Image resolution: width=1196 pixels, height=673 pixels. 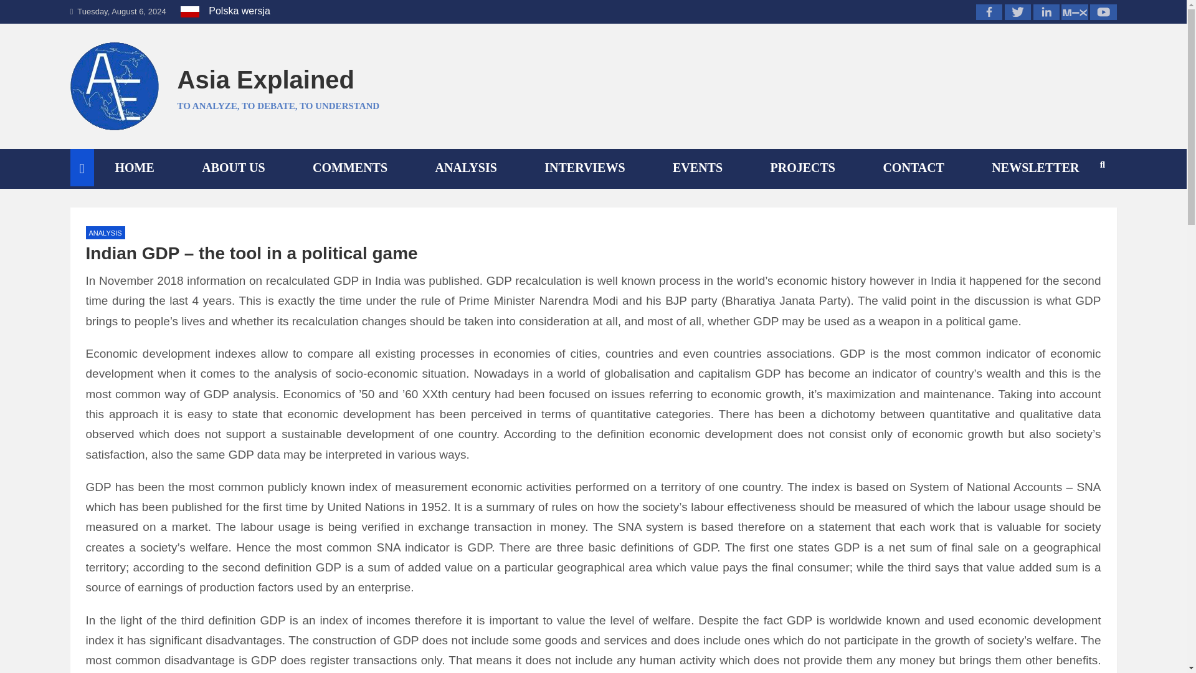 What do you see at coordinates (232, 167) in the screenshot?
I see `ABOUT US` at bounding box center [232, 167].